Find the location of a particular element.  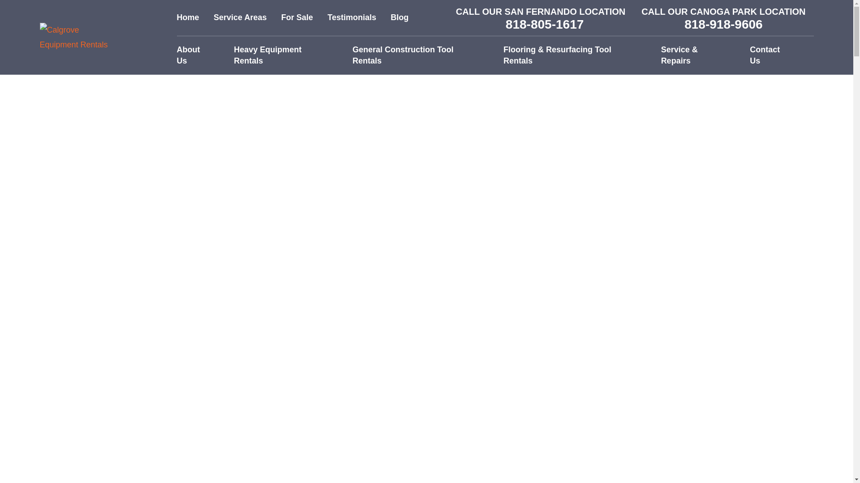

Home is located at coordinates (188, 17).